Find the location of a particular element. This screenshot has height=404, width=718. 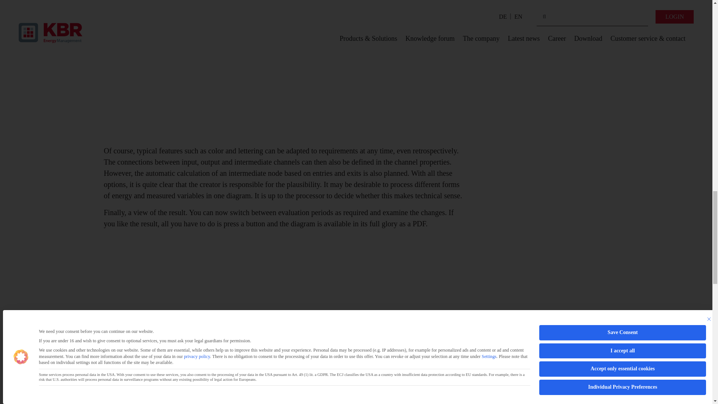

visual energy 5 in detail: The Sankey diagram 4 is located at coordinates (285, 70).